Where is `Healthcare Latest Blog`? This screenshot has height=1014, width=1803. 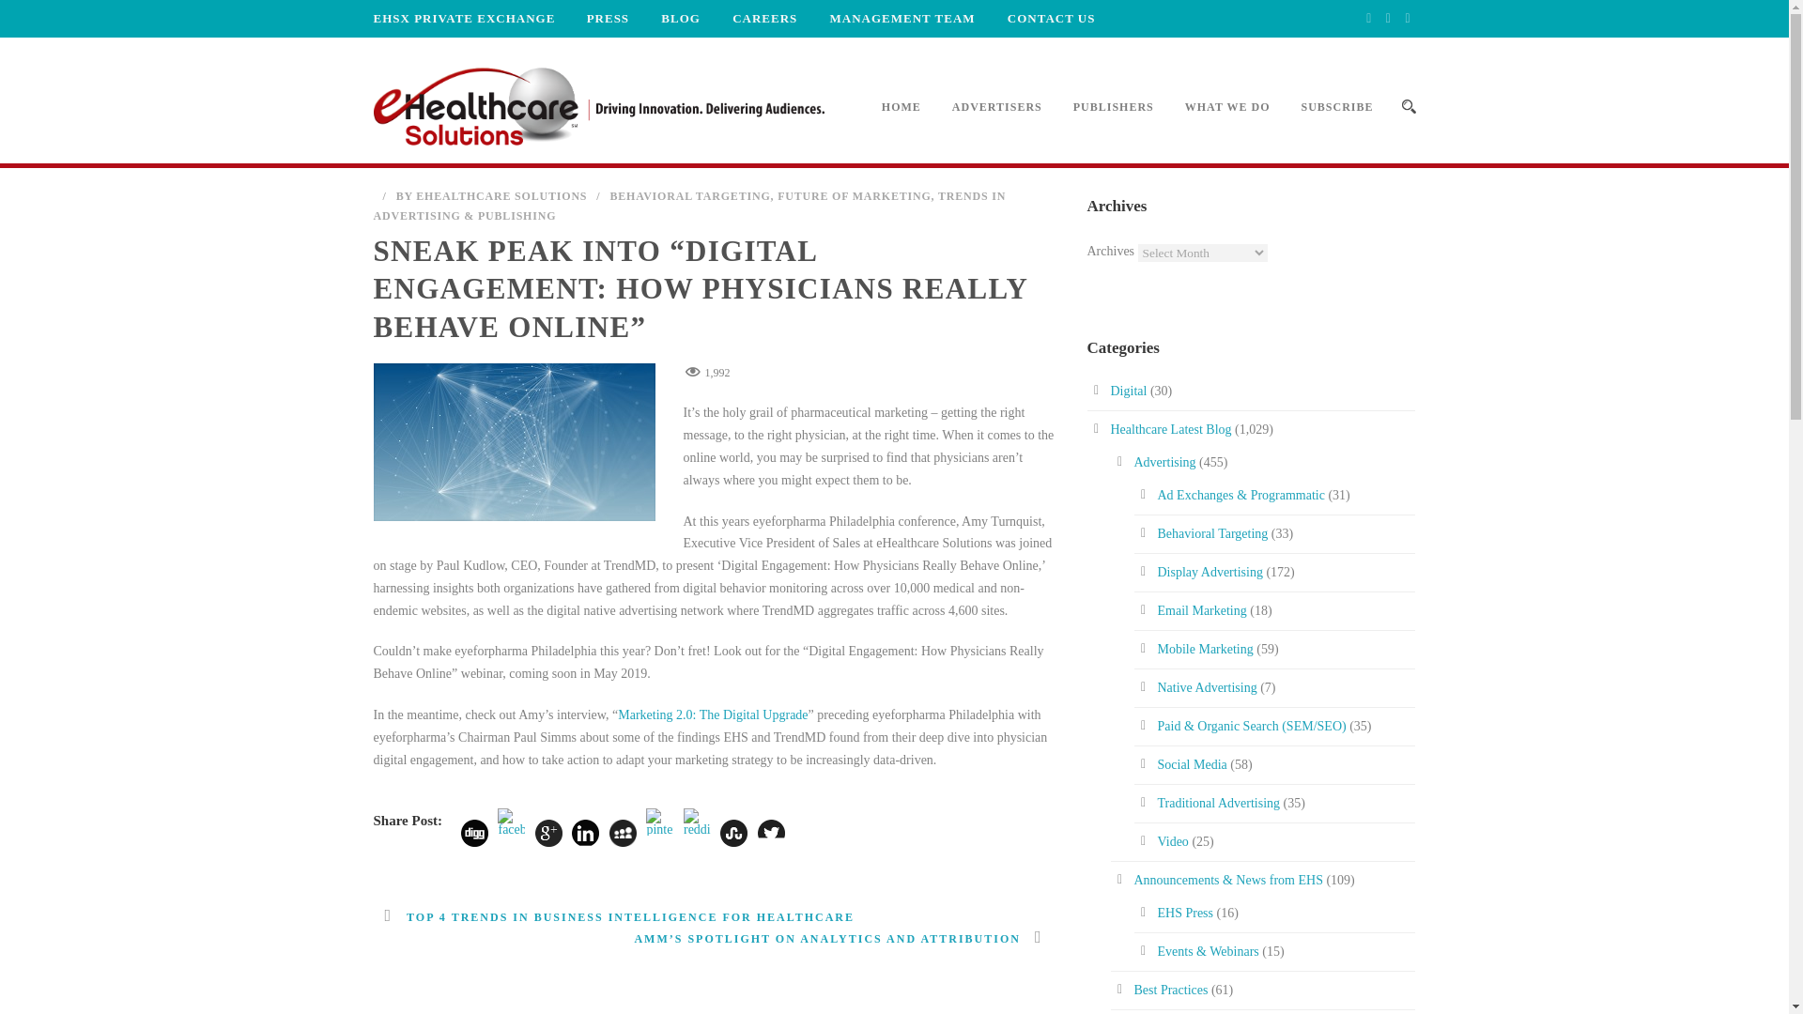 Healthcare Latest Blog is located at coordinates (1170, 430).